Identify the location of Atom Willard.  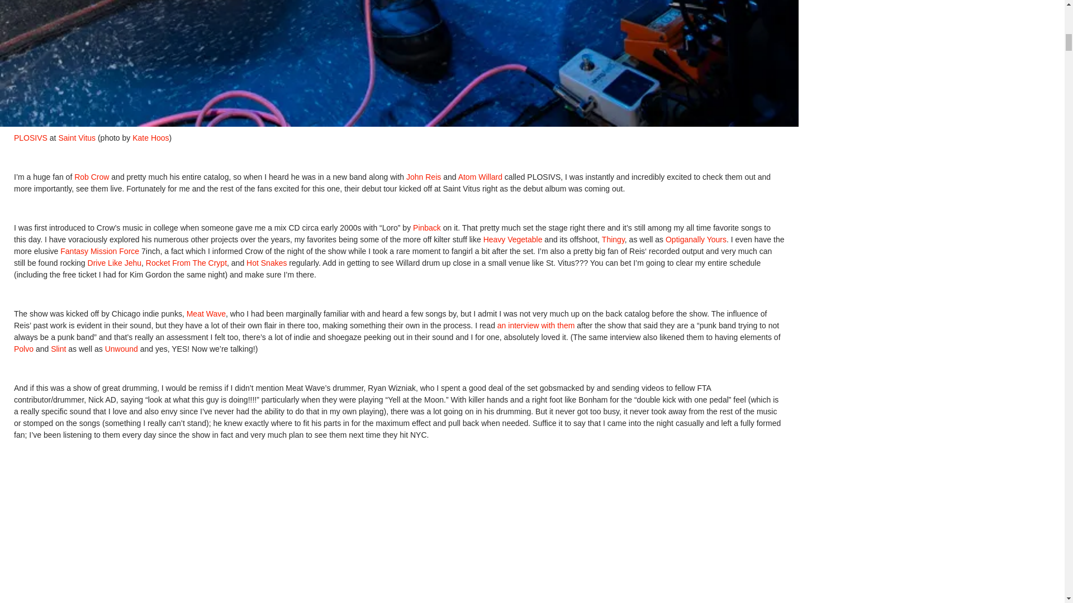
(479, 176).